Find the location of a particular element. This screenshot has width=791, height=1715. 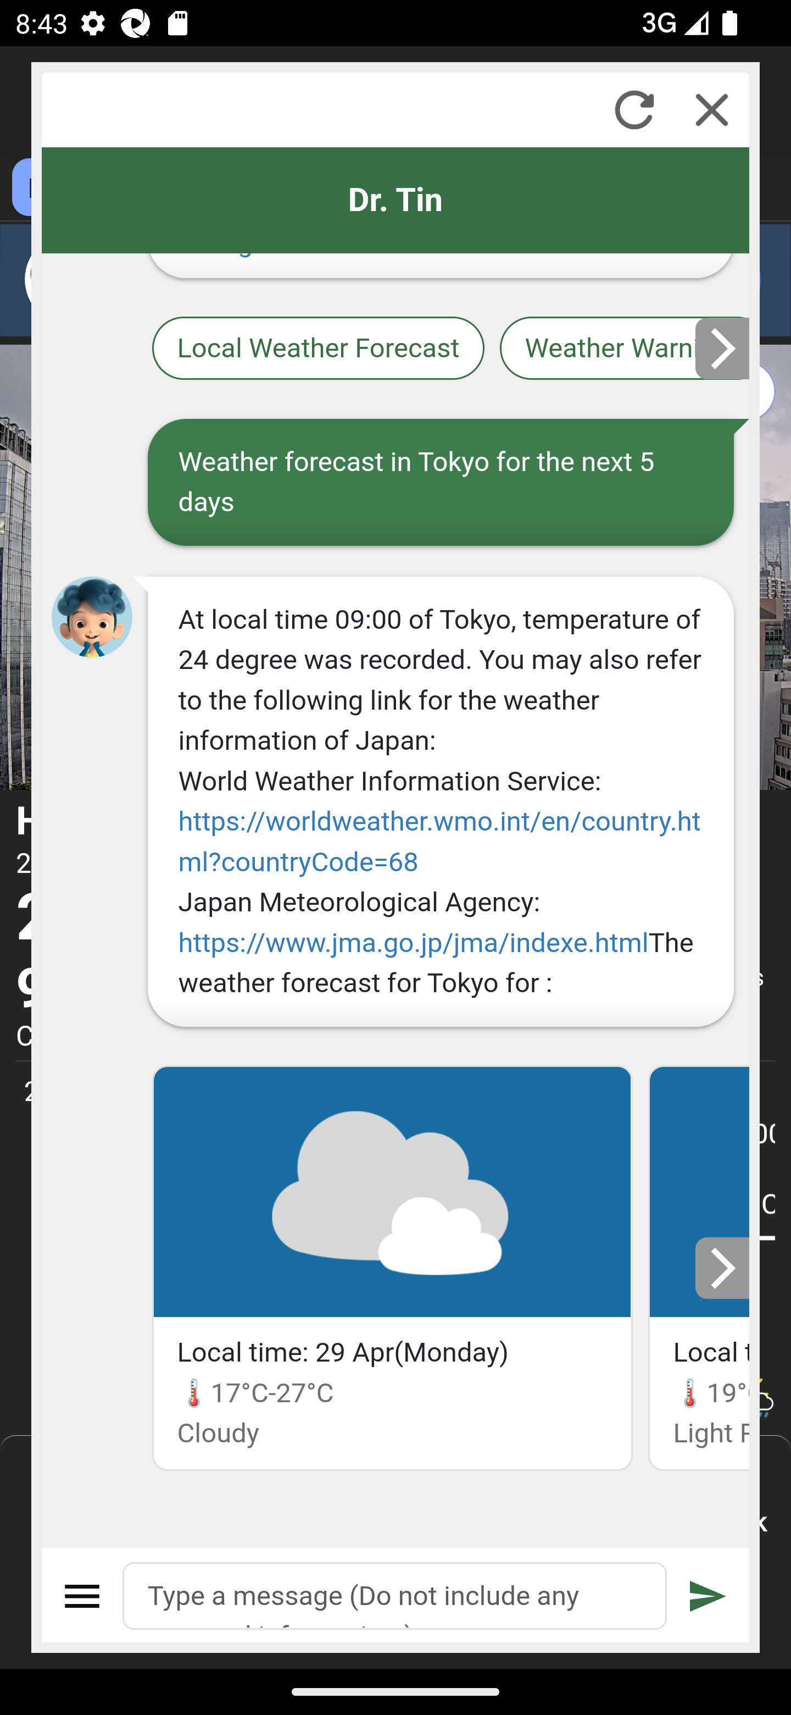

Next slide is located at coordinates (723, 1268).